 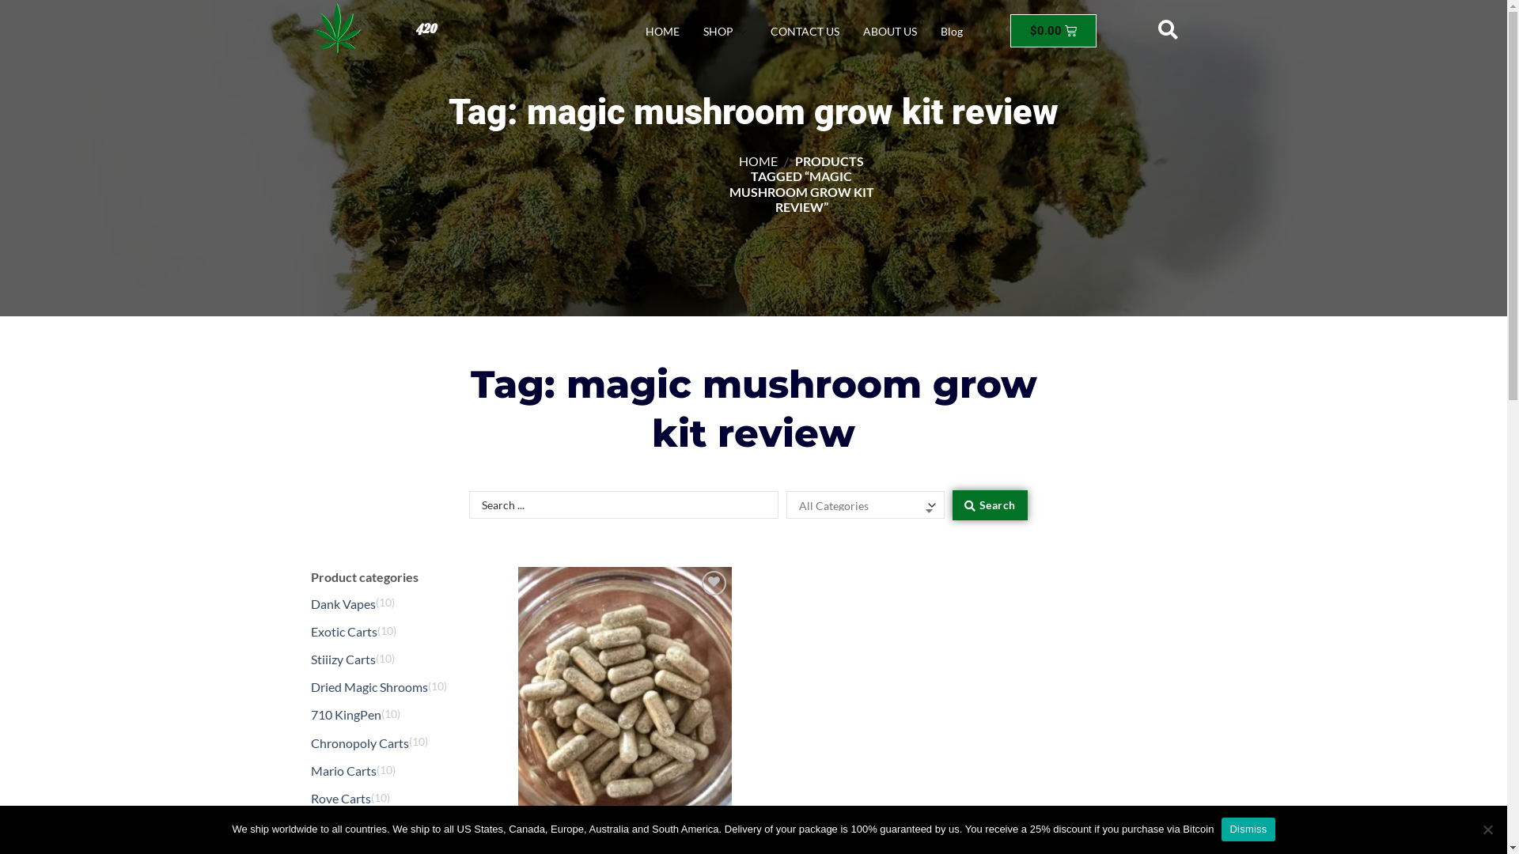 What do you see at coordinates (345, 715) in the screenshot?
I see `710 KingPen` at bounding box center [345, 715].